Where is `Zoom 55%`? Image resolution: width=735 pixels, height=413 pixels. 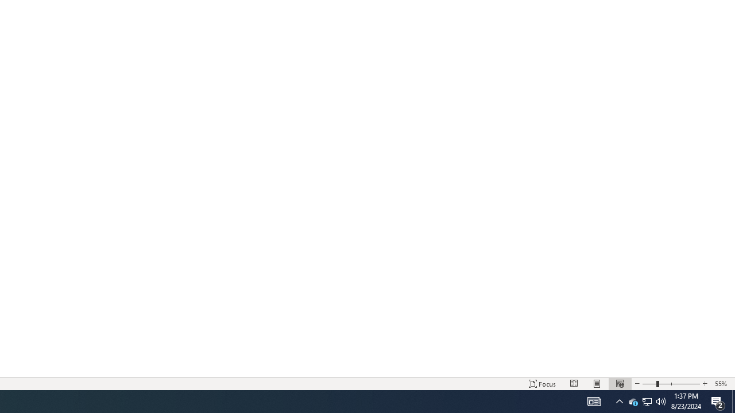 Zoom 55% is located at coordinates (722, 383).